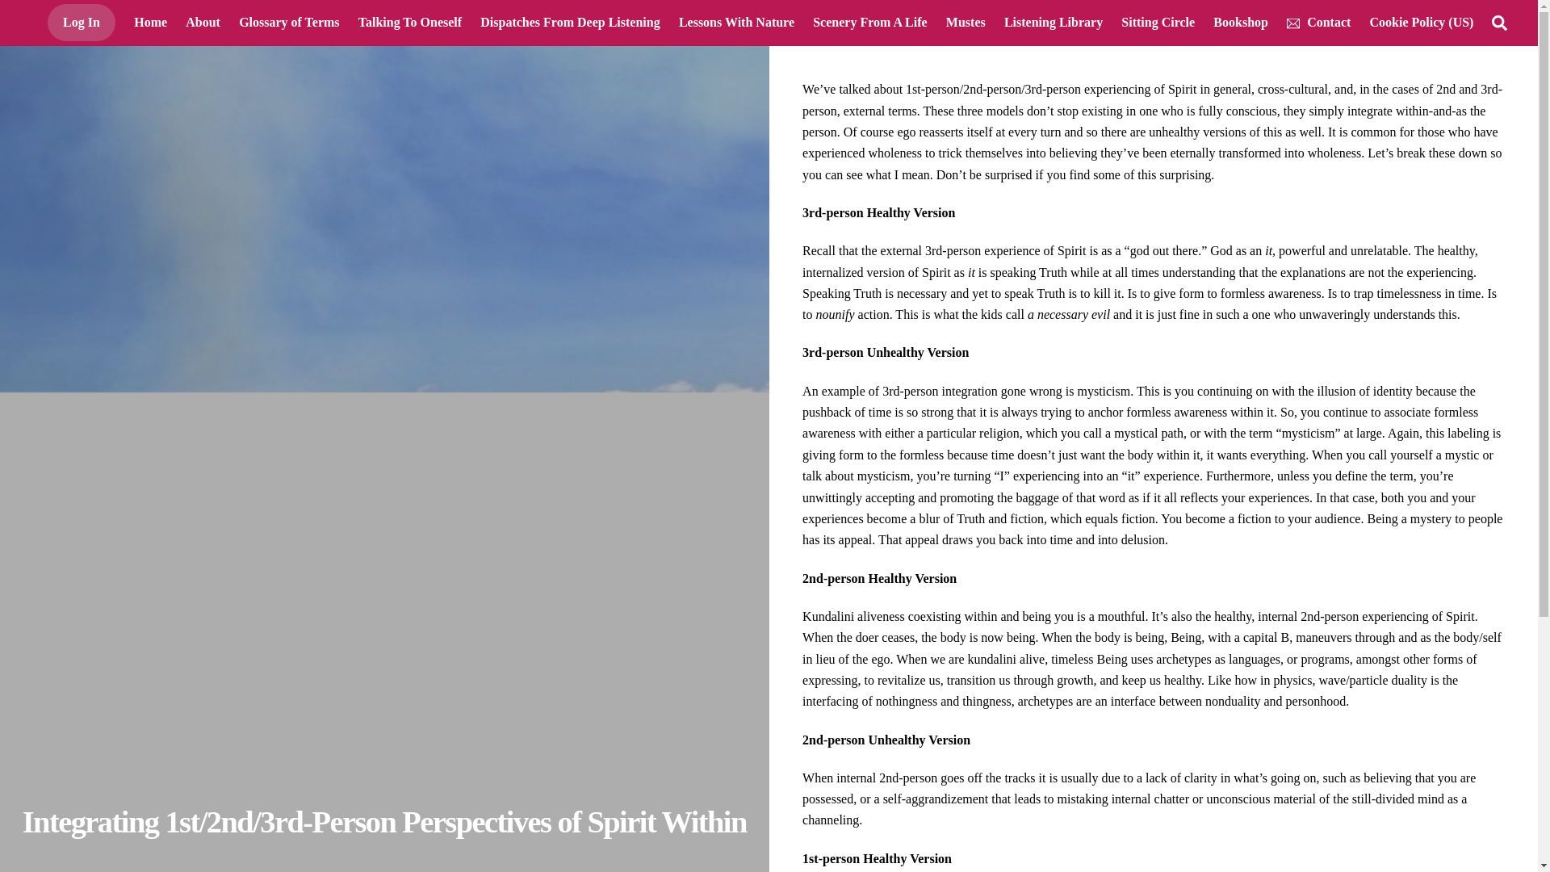  I want to click on Sitting Circle, so click(1158, 23).